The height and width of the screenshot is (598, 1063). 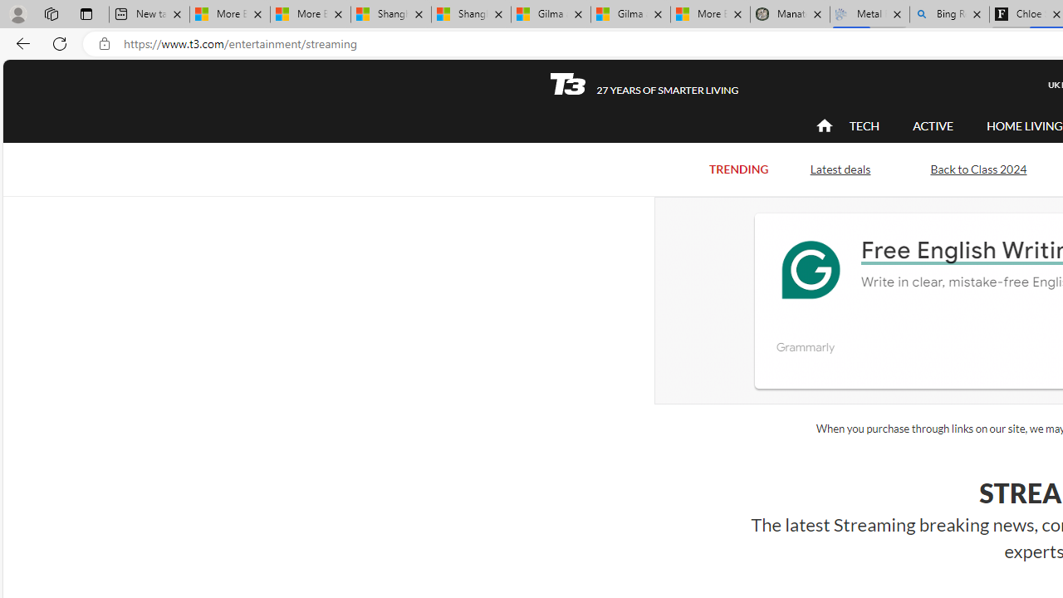 What do you see at coordinates (1025, 125) in the screenshot?
I see `HOME LIVING` at bounding box center [1025, 125].